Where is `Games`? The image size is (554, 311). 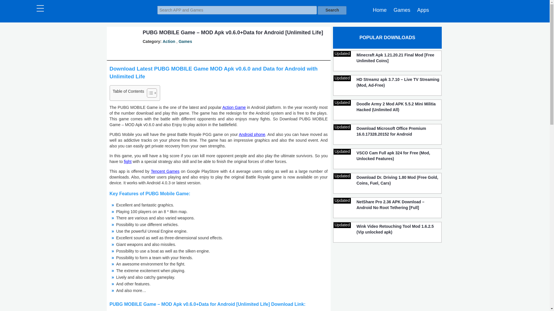
Games is located at coordinates (402, 10).